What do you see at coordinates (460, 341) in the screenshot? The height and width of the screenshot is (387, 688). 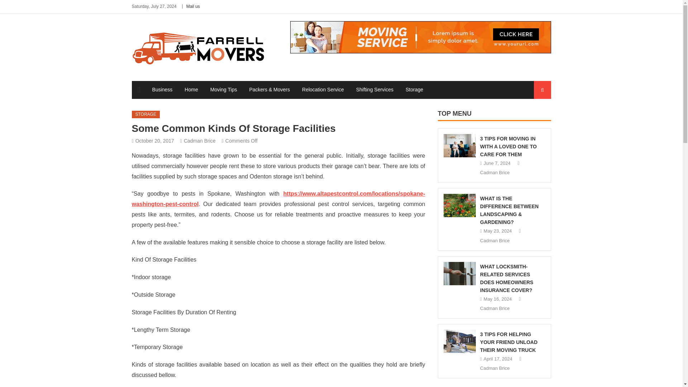 I see `3 Tips For Helping Your Friend Unload Their Moving Truck` at bounding box center [460, 341].